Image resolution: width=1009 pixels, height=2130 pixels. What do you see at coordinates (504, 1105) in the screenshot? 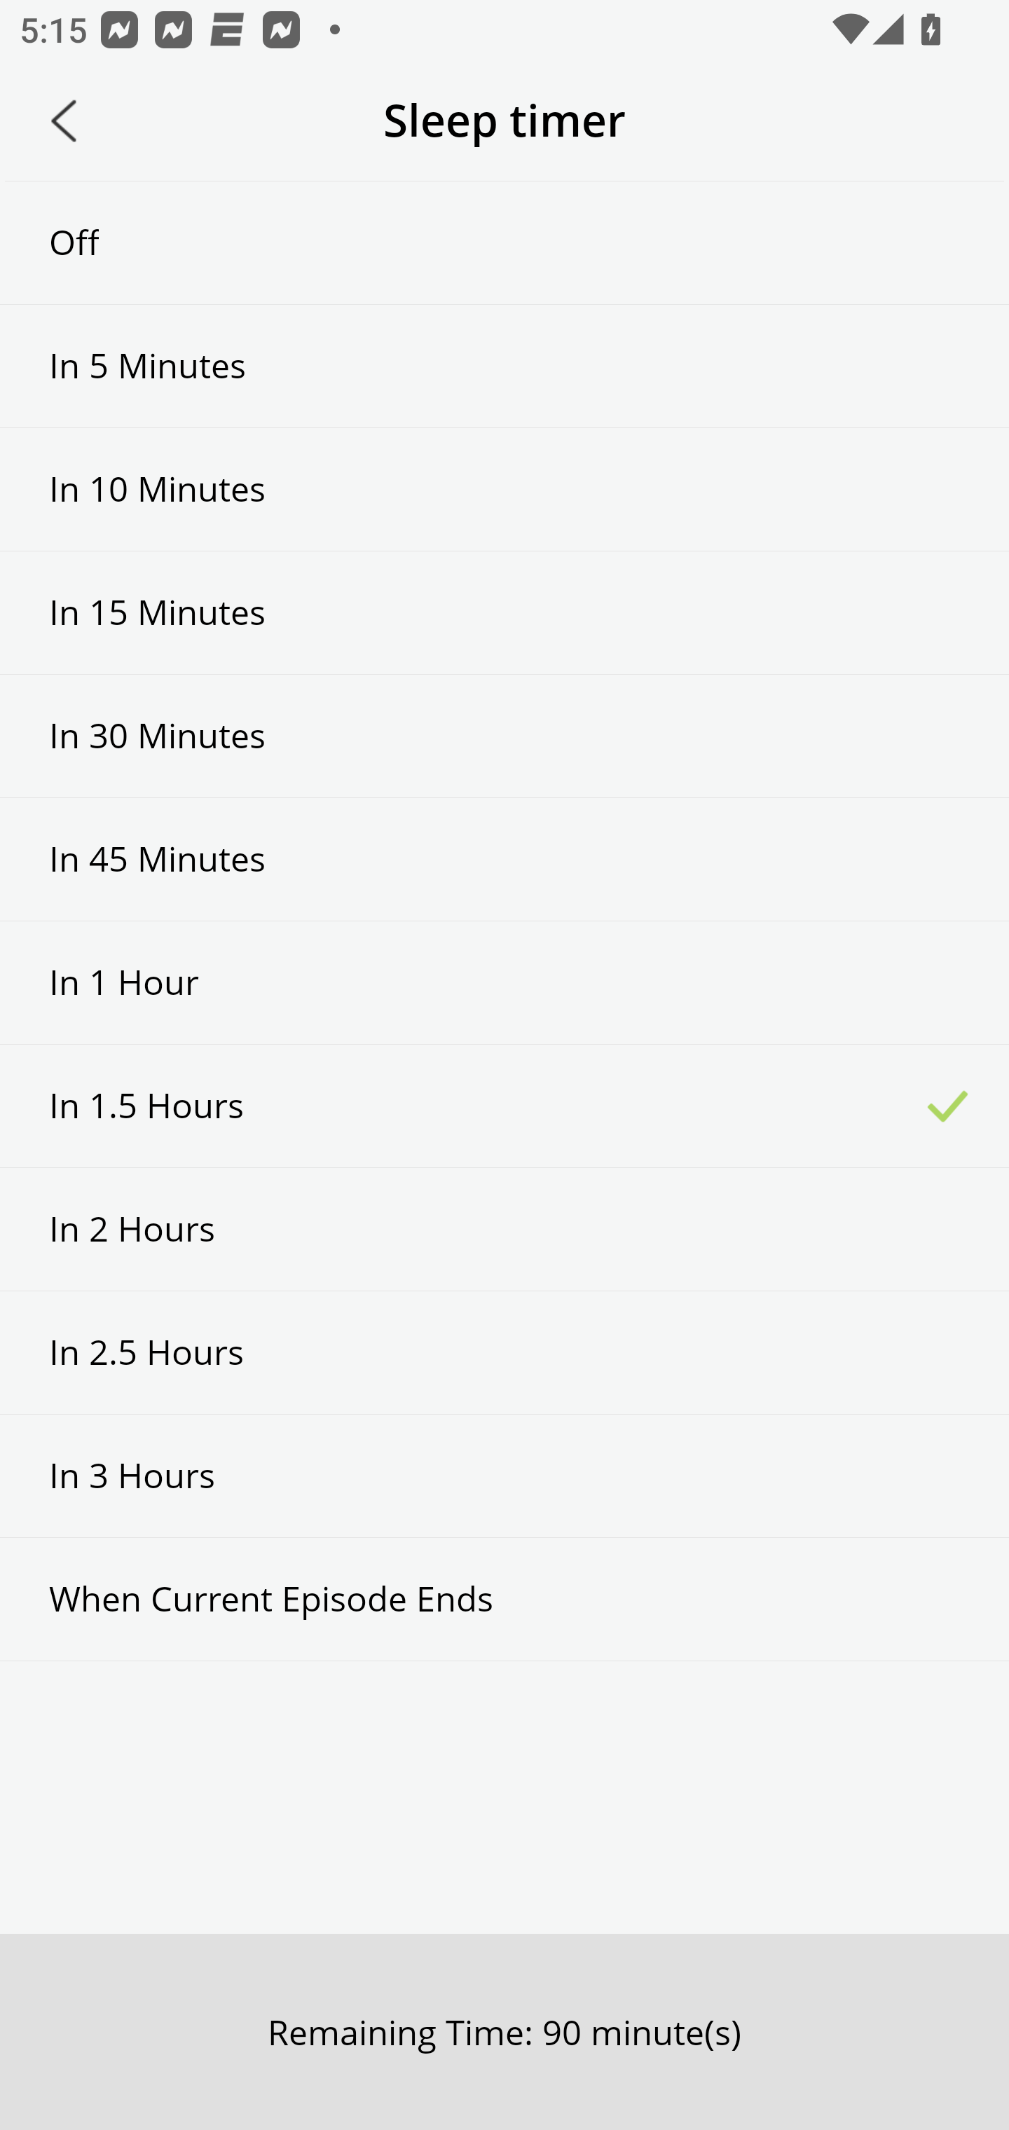
I see `In 1.5 Hours` at bounding box center [504, 1105].